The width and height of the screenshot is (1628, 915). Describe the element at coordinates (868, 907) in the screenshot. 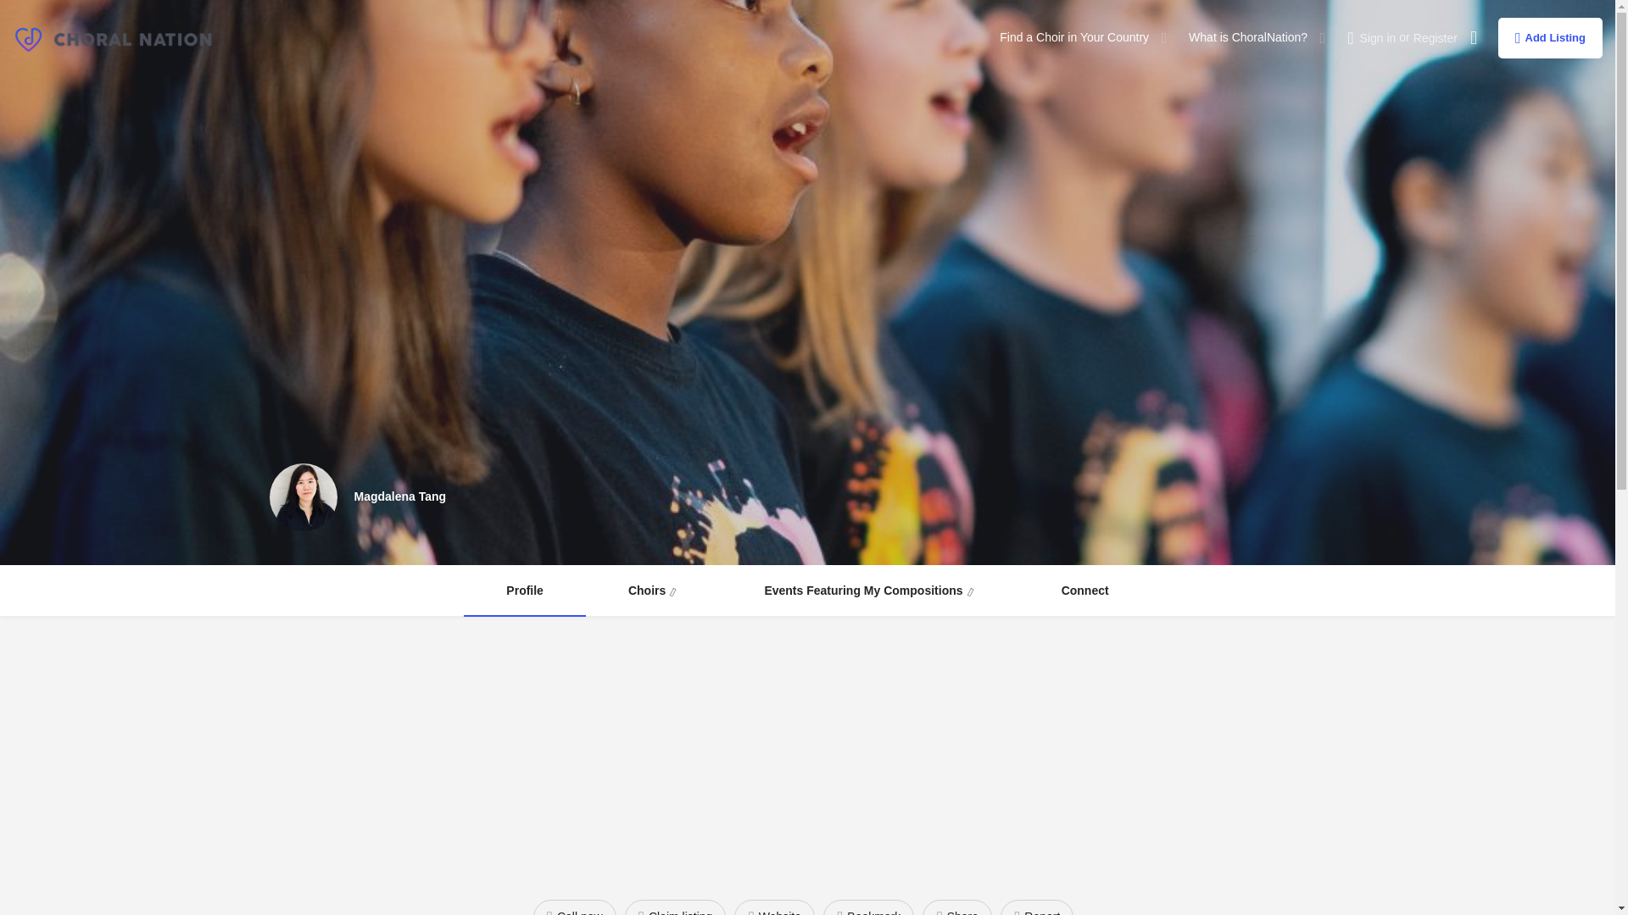

I see `Bookmark` at that location.